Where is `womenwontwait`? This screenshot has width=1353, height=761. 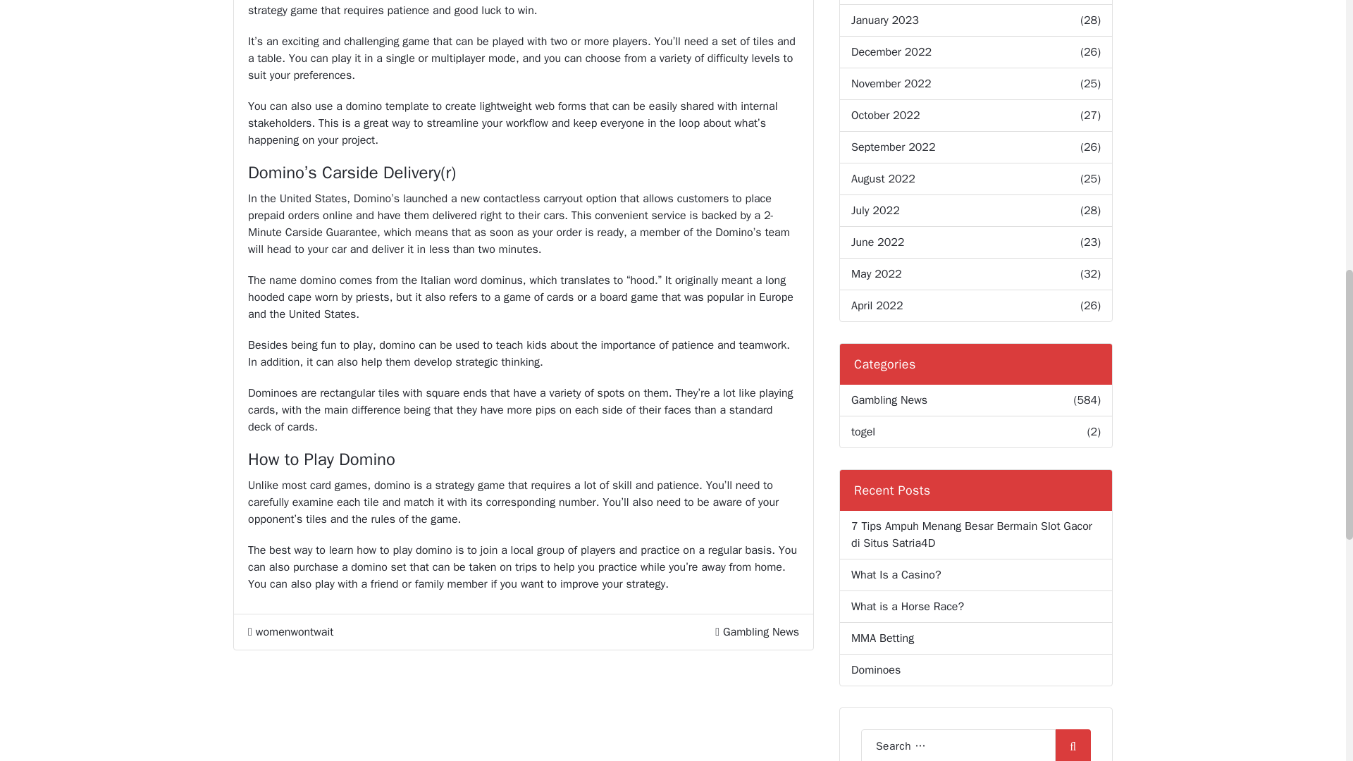 womenwontwait is located at coordinates (290, 631).